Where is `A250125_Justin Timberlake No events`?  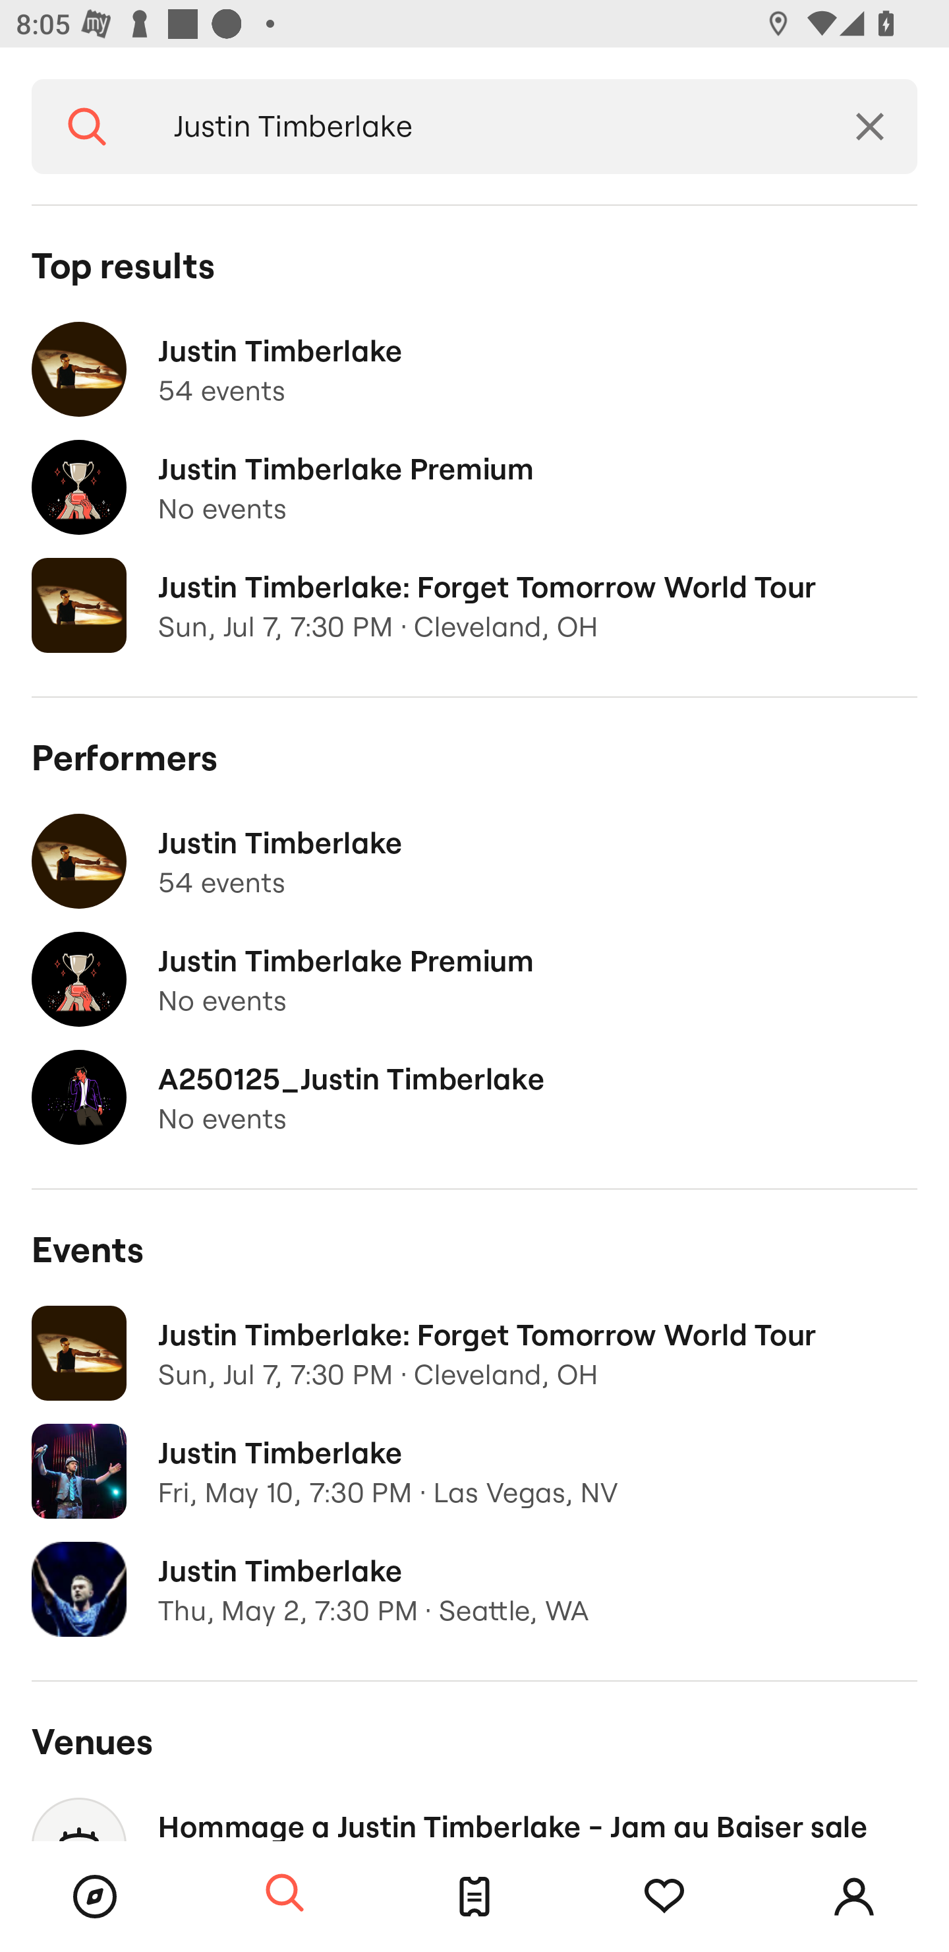
A250125_Justin Timberlake No events is located at coordinates (474, 1097).